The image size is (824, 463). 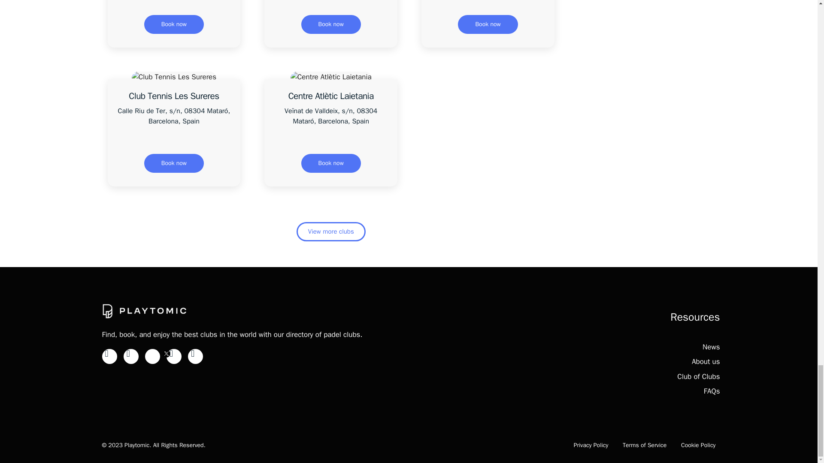 I want to click on Book now, so click(x=331, y=163).